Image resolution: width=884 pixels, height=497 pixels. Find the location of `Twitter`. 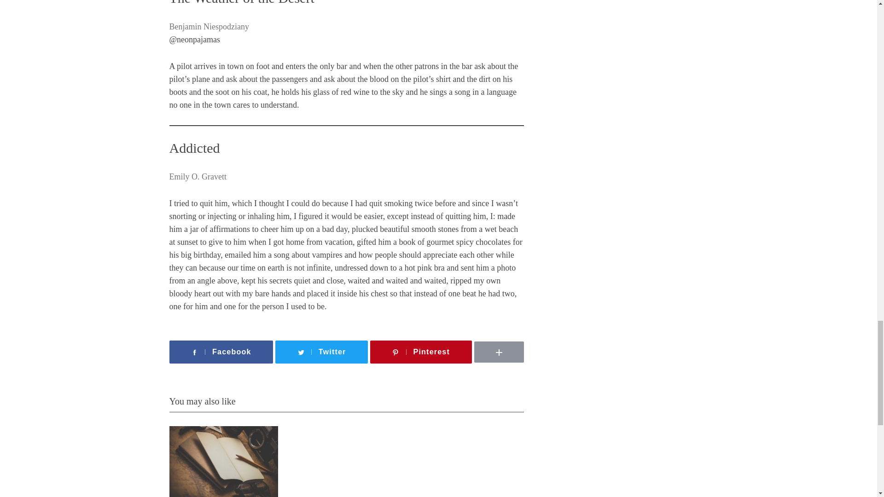

Twitter is located at coordinates (321, 352).